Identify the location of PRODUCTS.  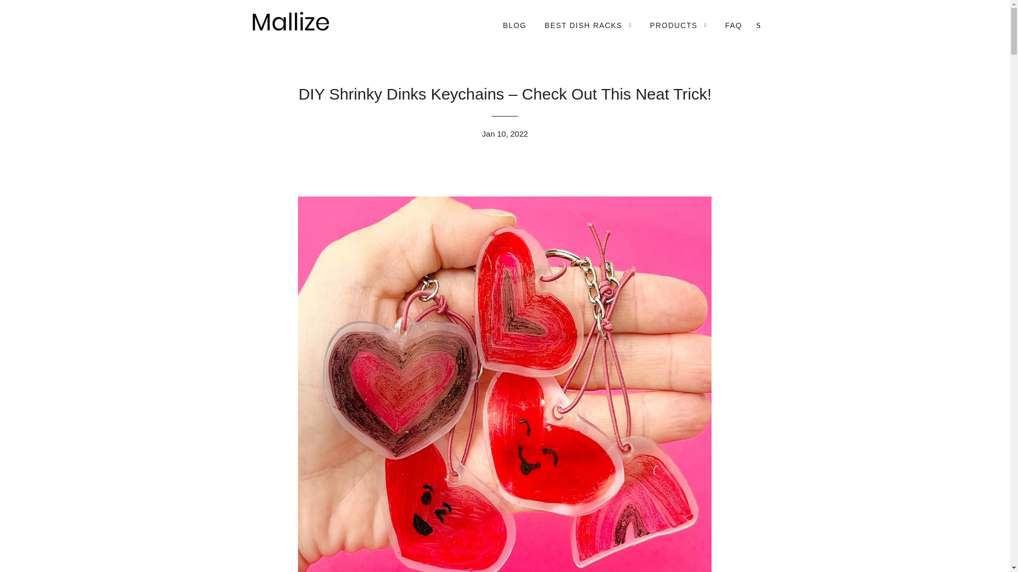
(679, 25).